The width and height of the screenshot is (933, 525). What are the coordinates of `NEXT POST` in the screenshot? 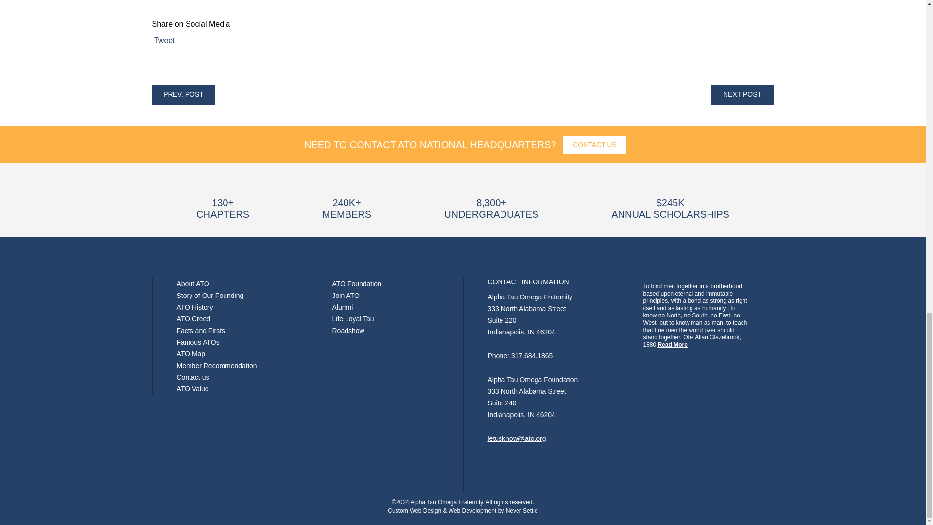 It's located at (742, 94).